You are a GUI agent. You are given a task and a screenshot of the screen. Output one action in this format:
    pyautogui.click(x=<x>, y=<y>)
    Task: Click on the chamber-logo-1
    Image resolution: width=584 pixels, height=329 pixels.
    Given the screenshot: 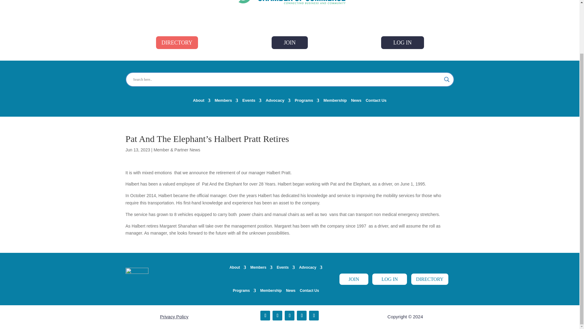 What is the action you would take?
    pyautogui.click(x=290, y=2)
    